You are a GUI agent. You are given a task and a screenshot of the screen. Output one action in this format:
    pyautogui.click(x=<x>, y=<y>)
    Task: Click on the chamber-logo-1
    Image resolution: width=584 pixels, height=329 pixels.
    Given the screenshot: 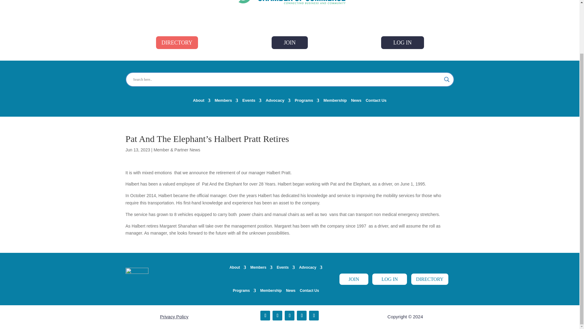 What is the action you would take?
    pyautogui.click(x=290, y=2)
    